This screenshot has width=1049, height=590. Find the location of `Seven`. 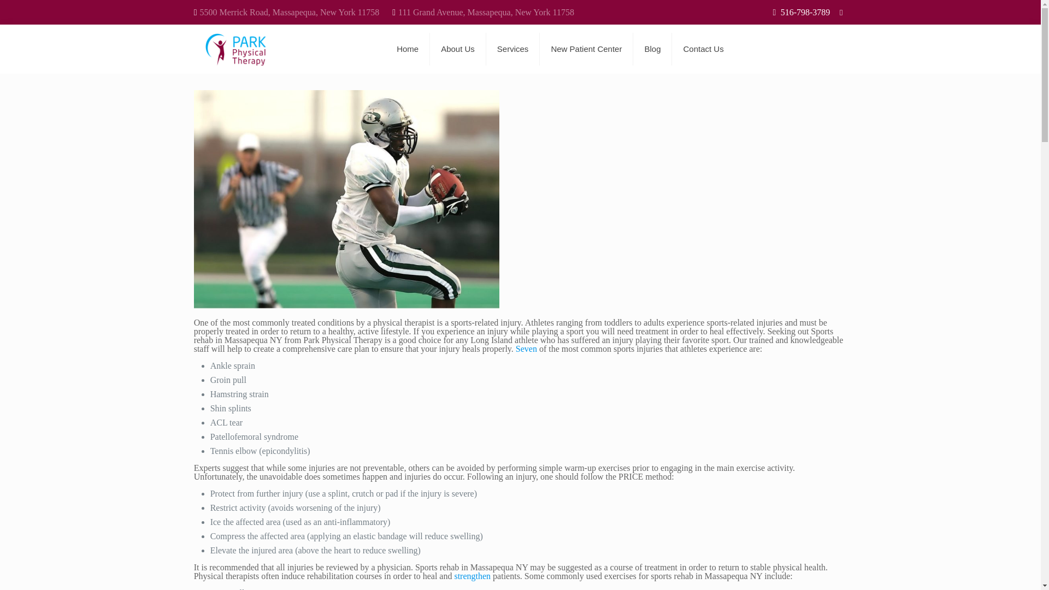

Seven is located at coordinates (527, 349).